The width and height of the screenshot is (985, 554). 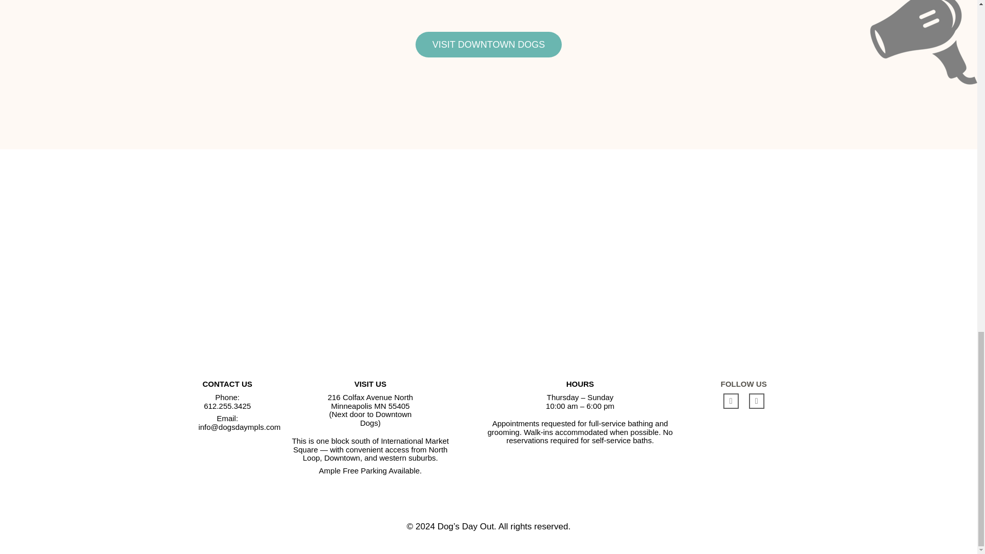 What do you see at coordinates (488, 44) in the screenshot?
I see `VISIT DOWNTOWN DOGS` at bounding box center [488, 44].